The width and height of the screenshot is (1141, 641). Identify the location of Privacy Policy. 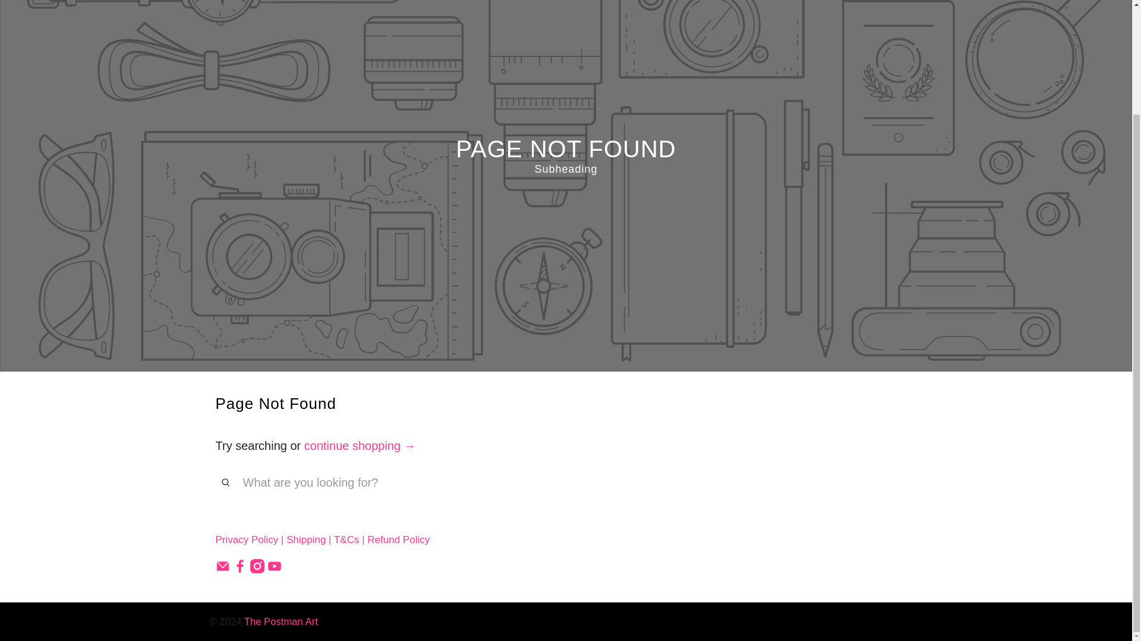
(247, 540).